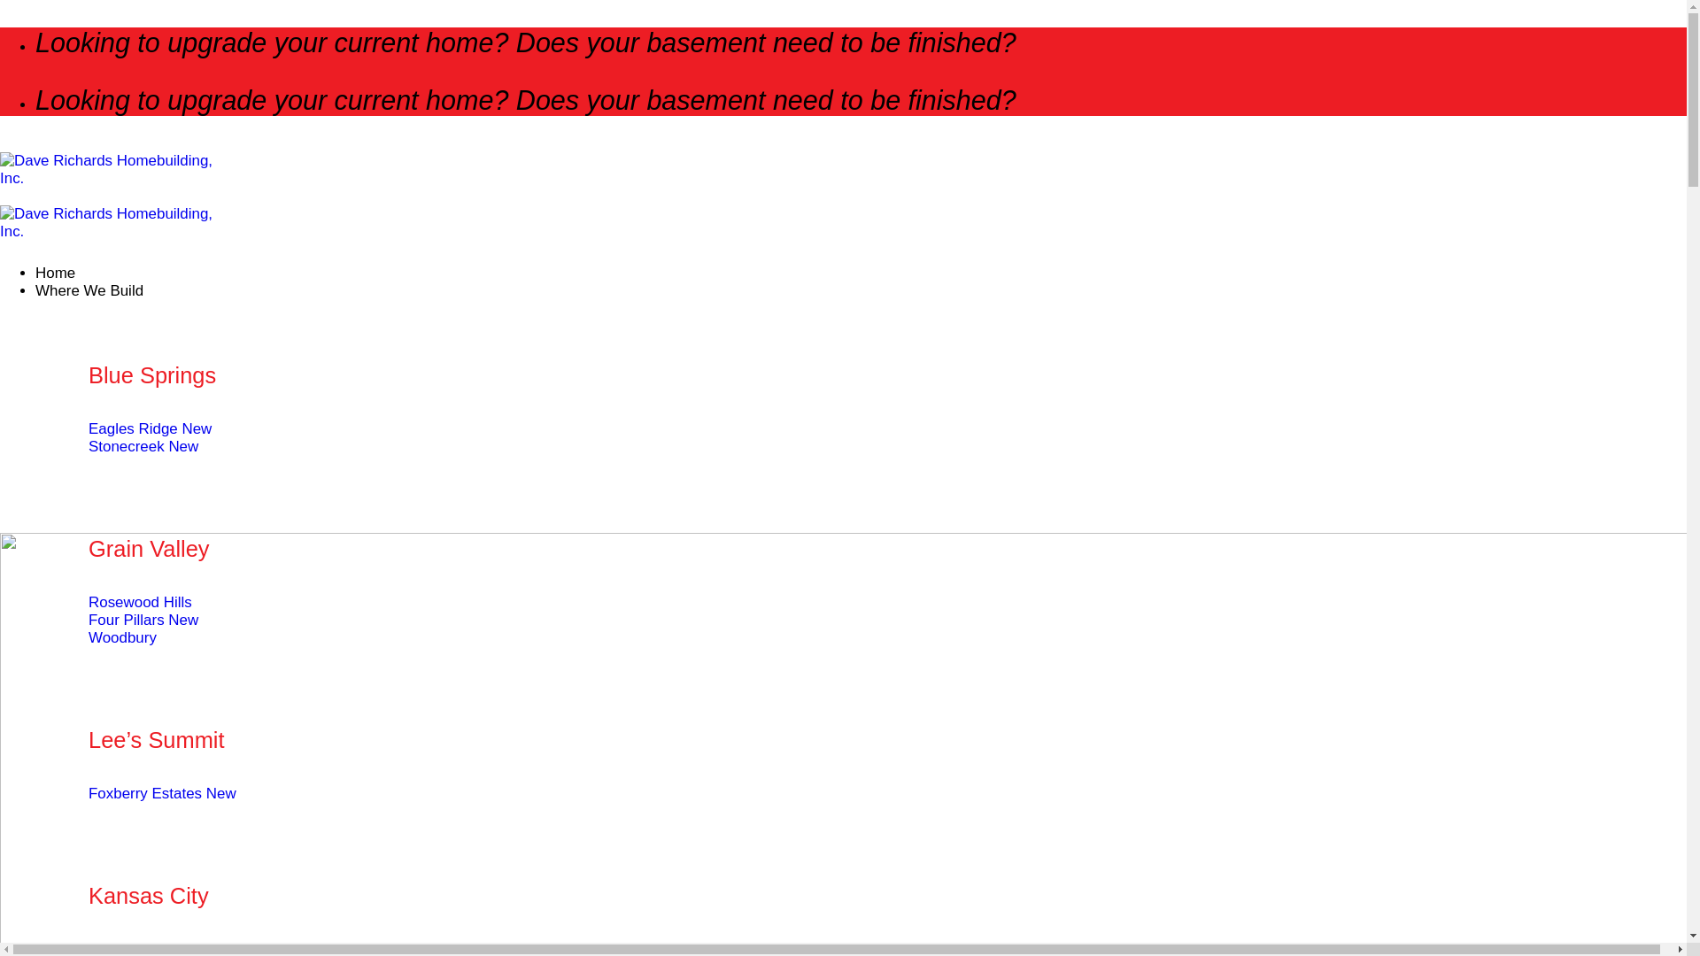 Image resolution: width=1700 pixels, height=956 pixels. I want to click on Dave Richards Homebuilding, Inc. - Kansas City Custom Homes, so click(110, 205).